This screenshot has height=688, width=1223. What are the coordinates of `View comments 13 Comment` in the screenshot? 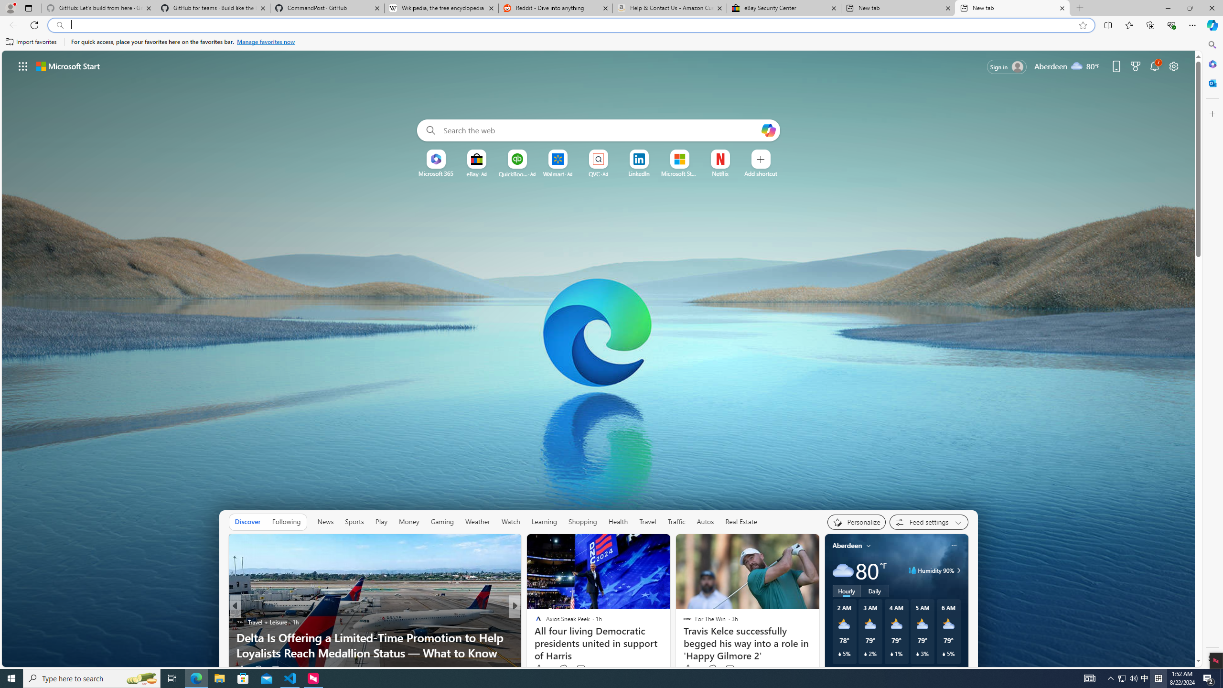 It's located at (578, 670).